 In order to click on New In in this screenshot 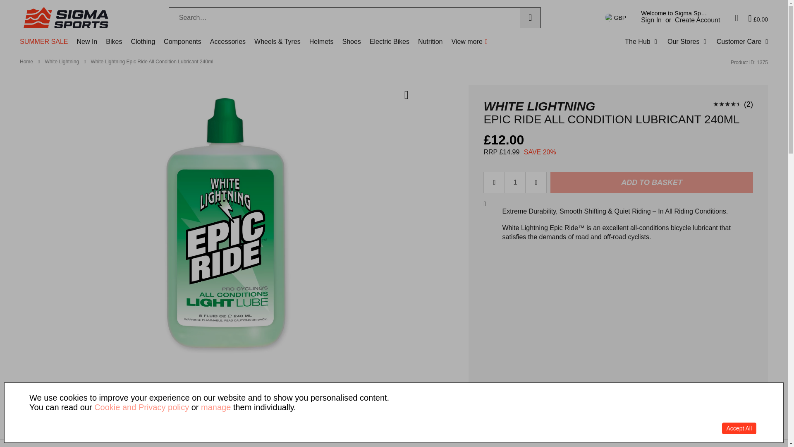, I will do `click(86, 46)`.